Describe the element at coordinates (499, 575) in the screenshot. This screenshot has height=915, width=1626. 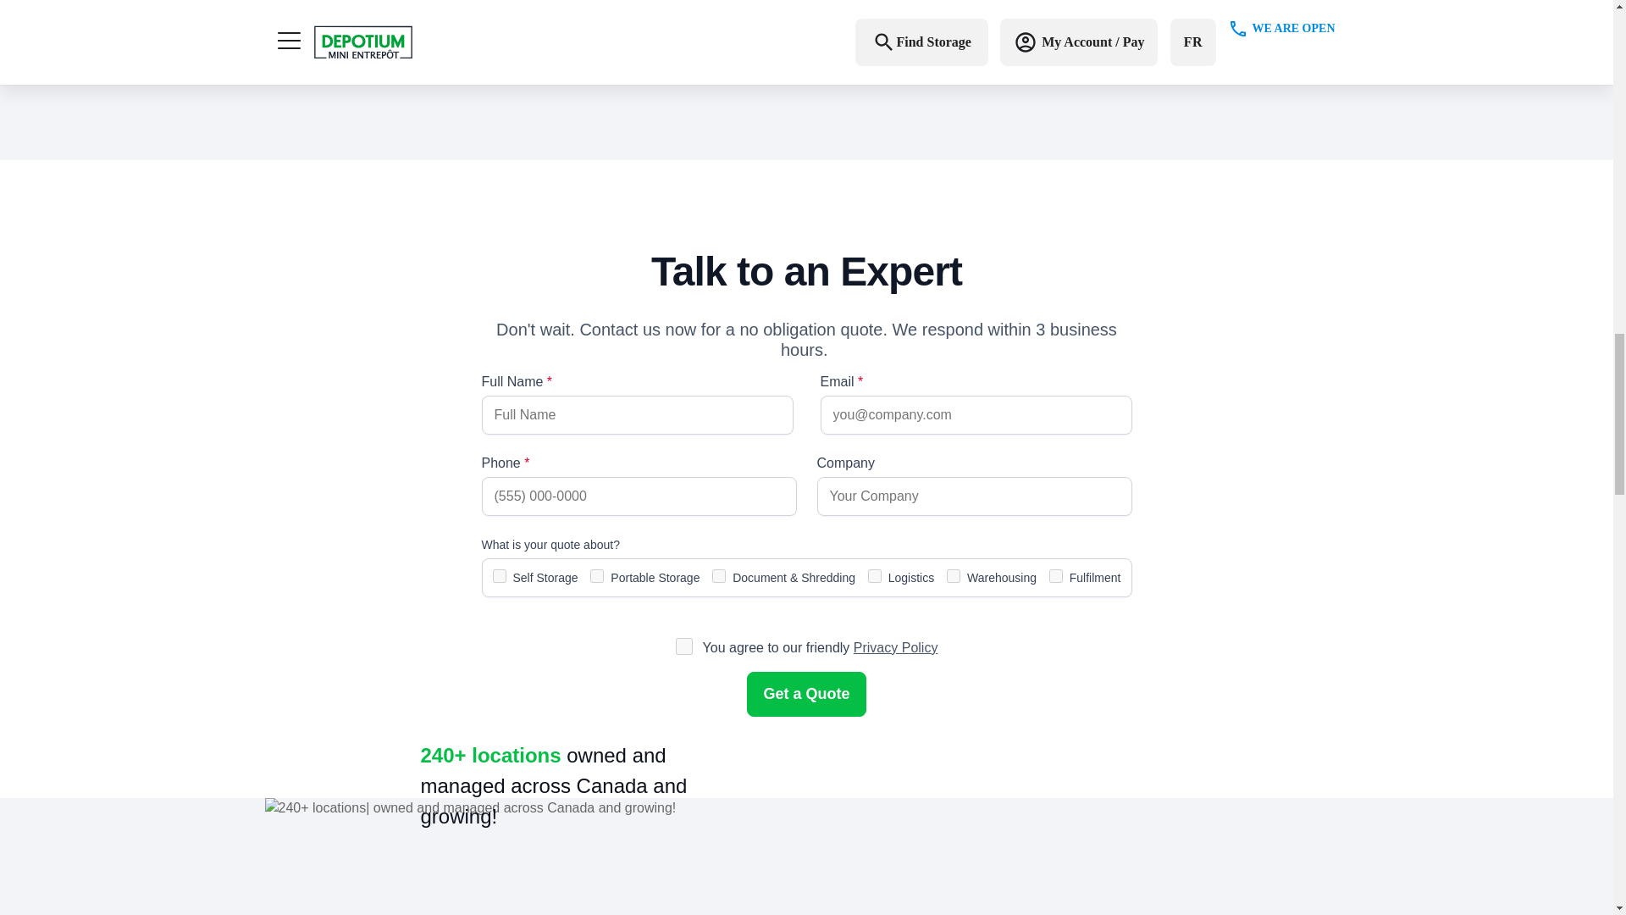
I see `Self Storage` at that location.